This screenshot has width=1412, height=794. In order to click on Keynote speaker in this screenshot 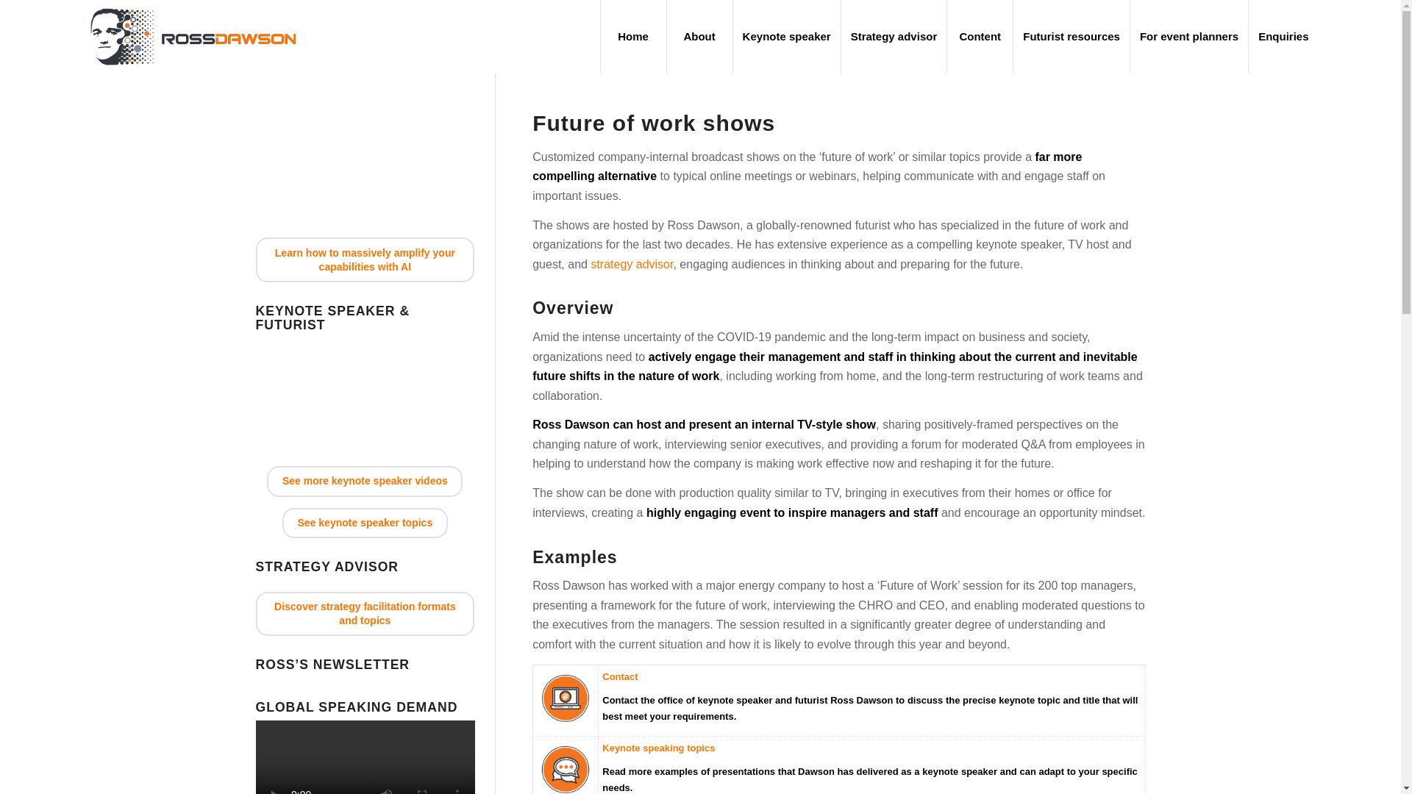, I will do `click(786, 37)`.